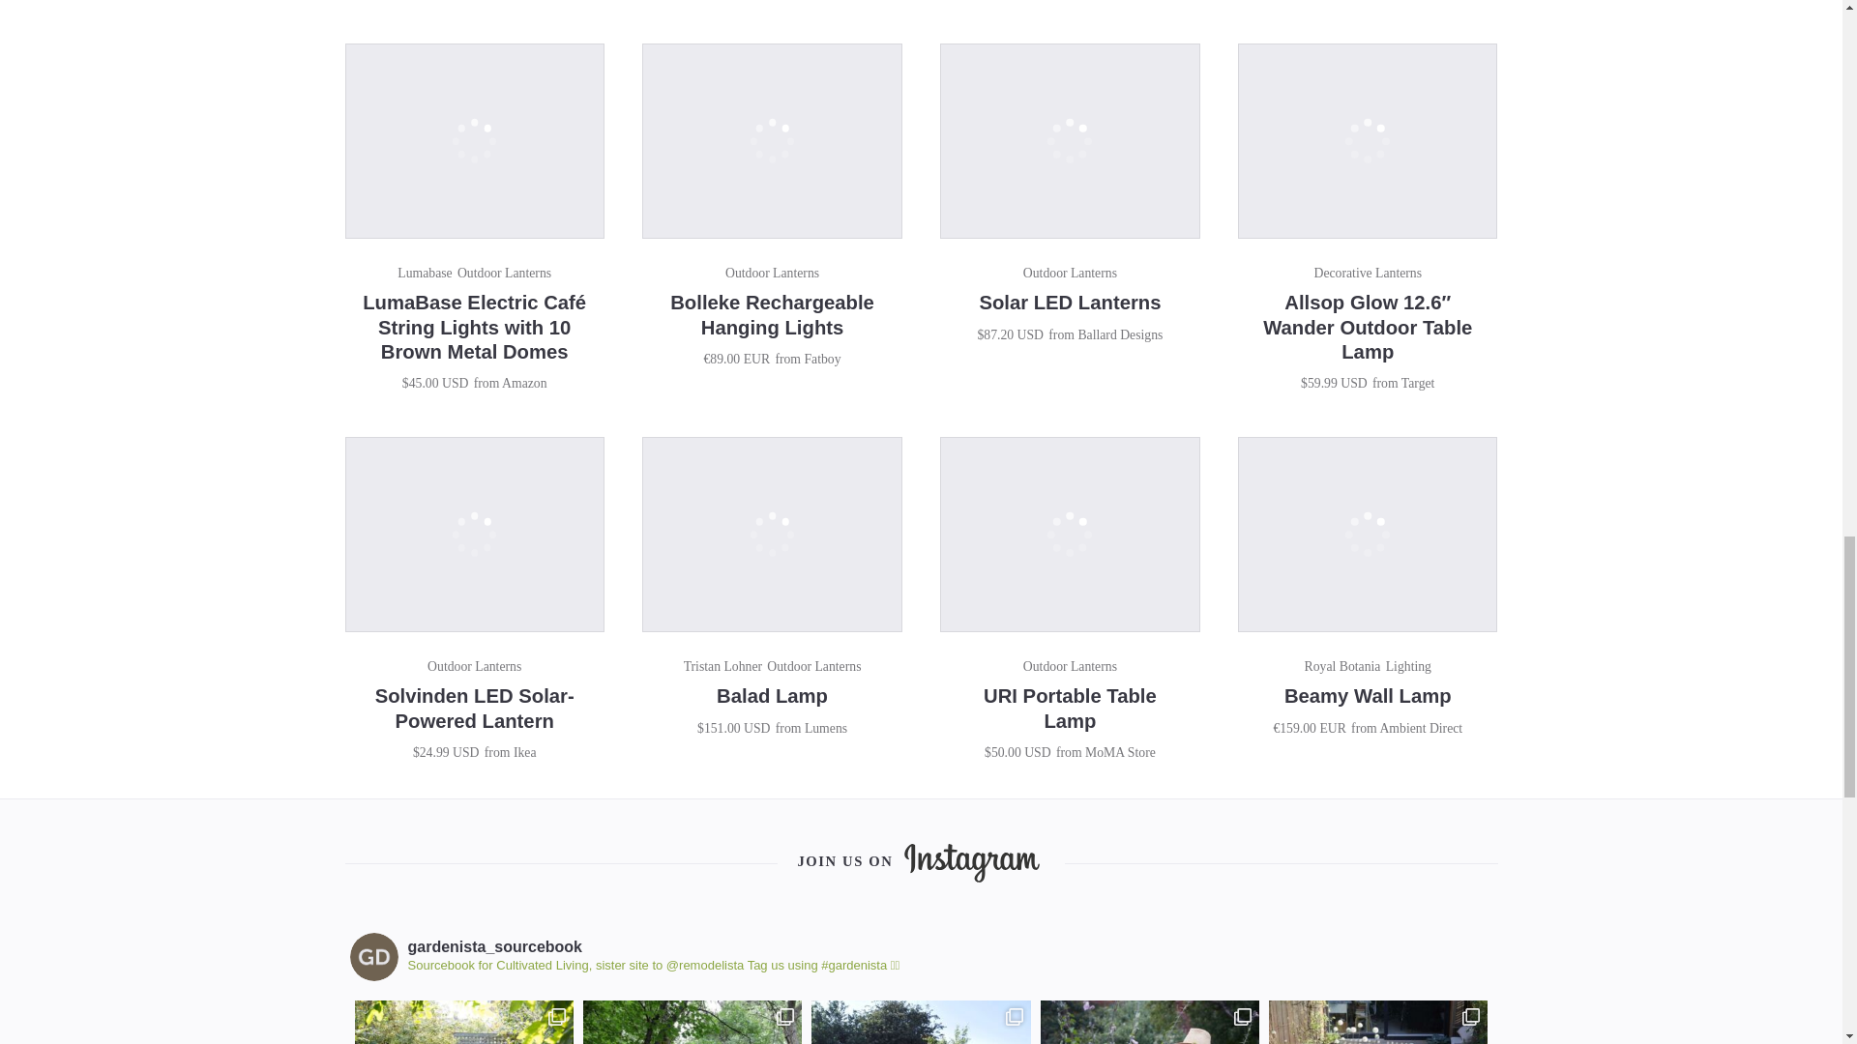  I want to click on US Dollar, so click(1031, 334).